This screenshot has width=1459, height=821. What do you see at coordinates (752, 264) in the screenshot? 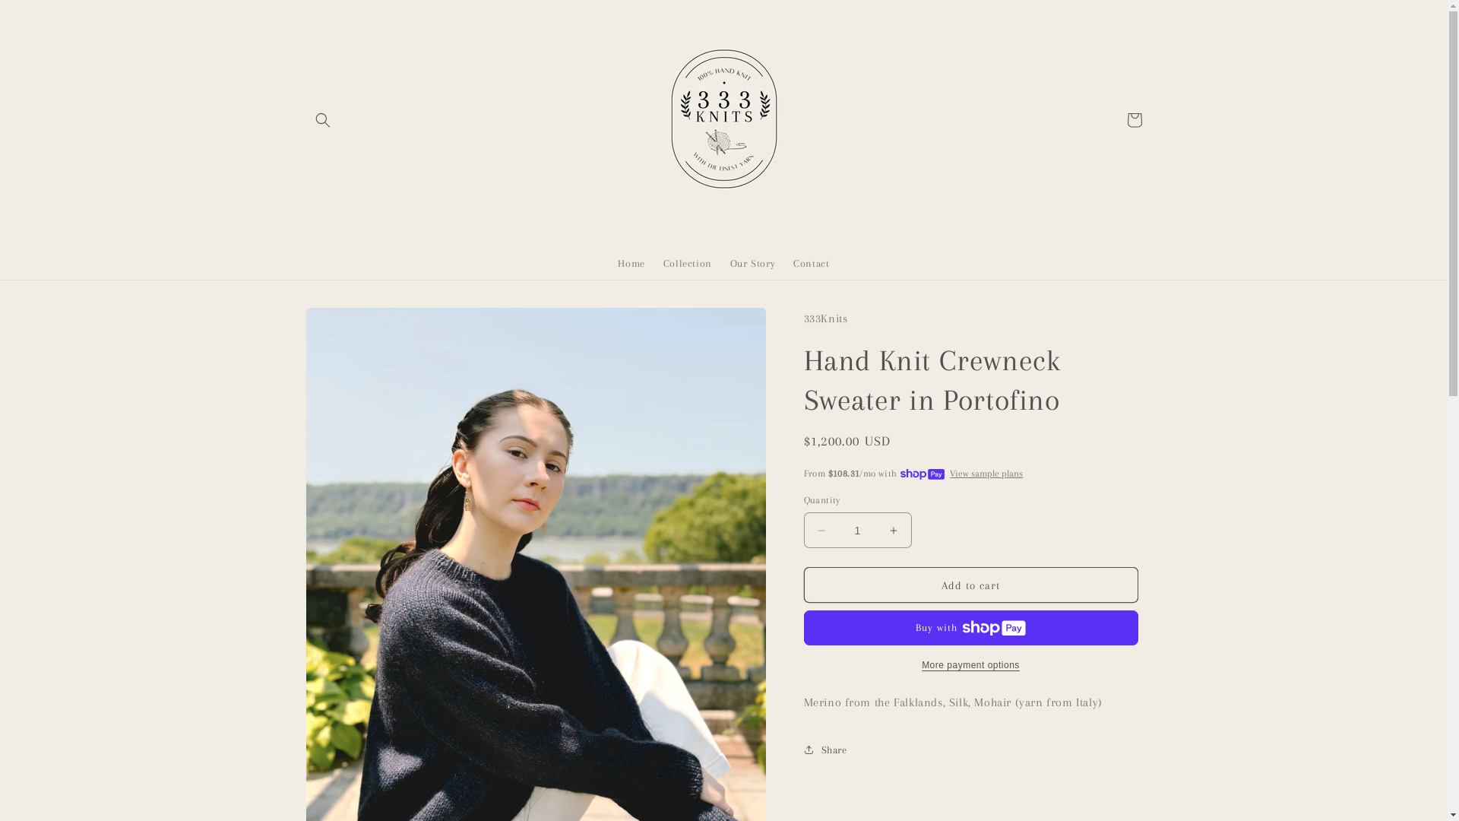
I see `Our Story` at bounding box center [752, 264].